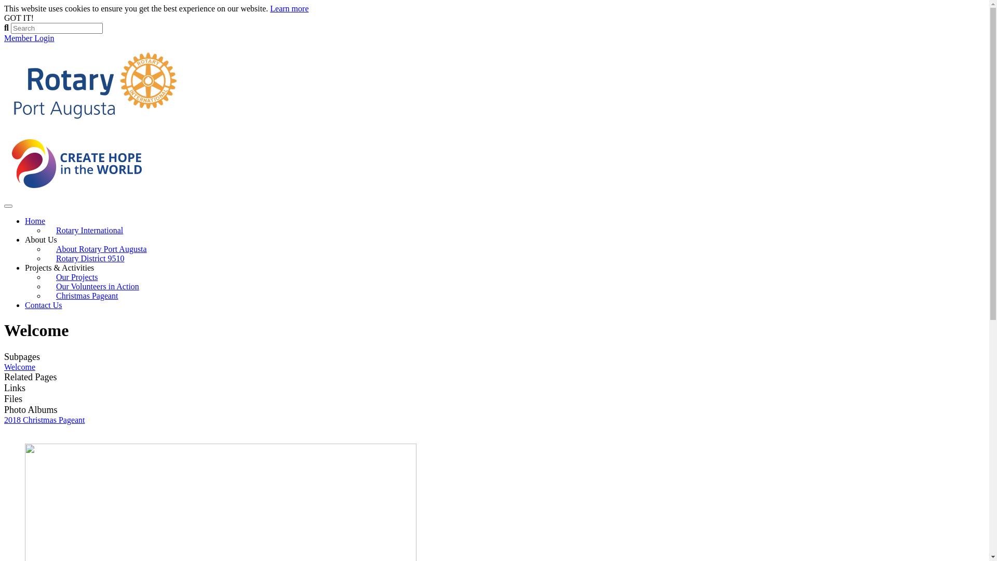  Describe the element at coordinates (102, 249) in the screenshot. I see `About Rotary Port Augusta` at that location.